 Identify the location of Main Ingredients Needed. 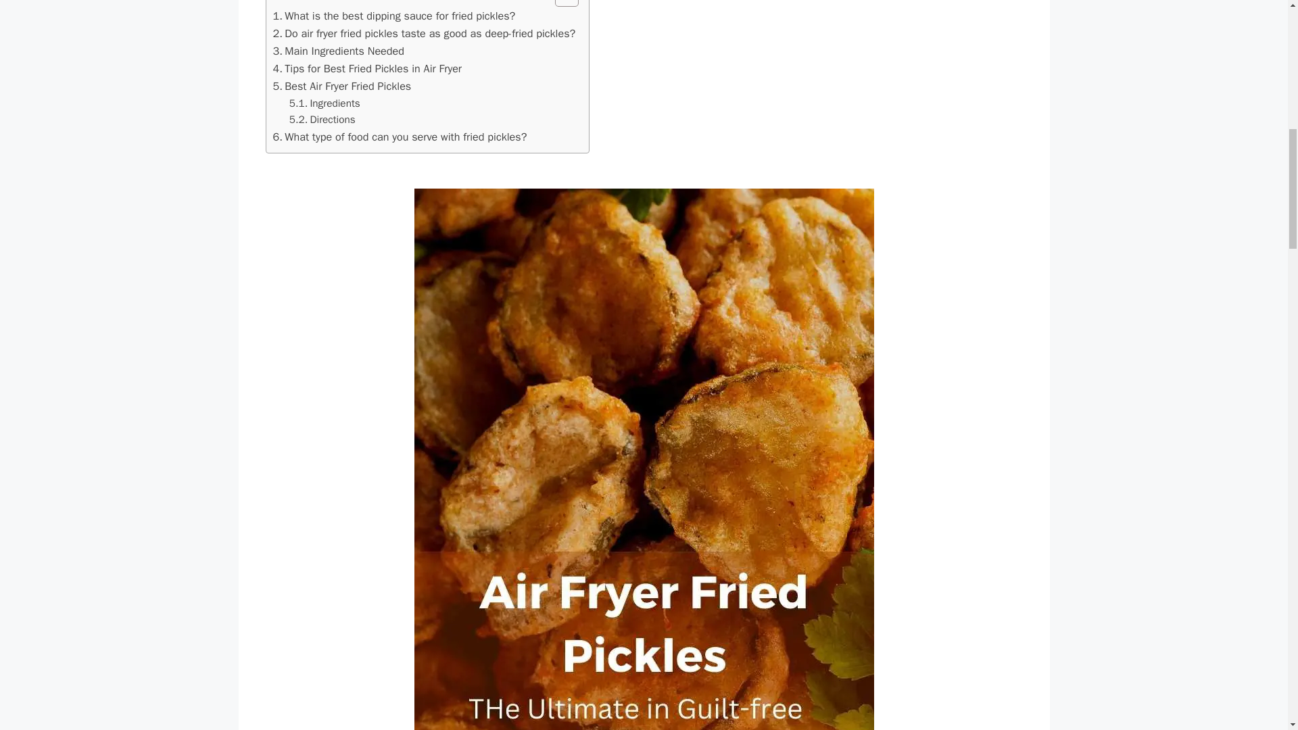
(338, 51).